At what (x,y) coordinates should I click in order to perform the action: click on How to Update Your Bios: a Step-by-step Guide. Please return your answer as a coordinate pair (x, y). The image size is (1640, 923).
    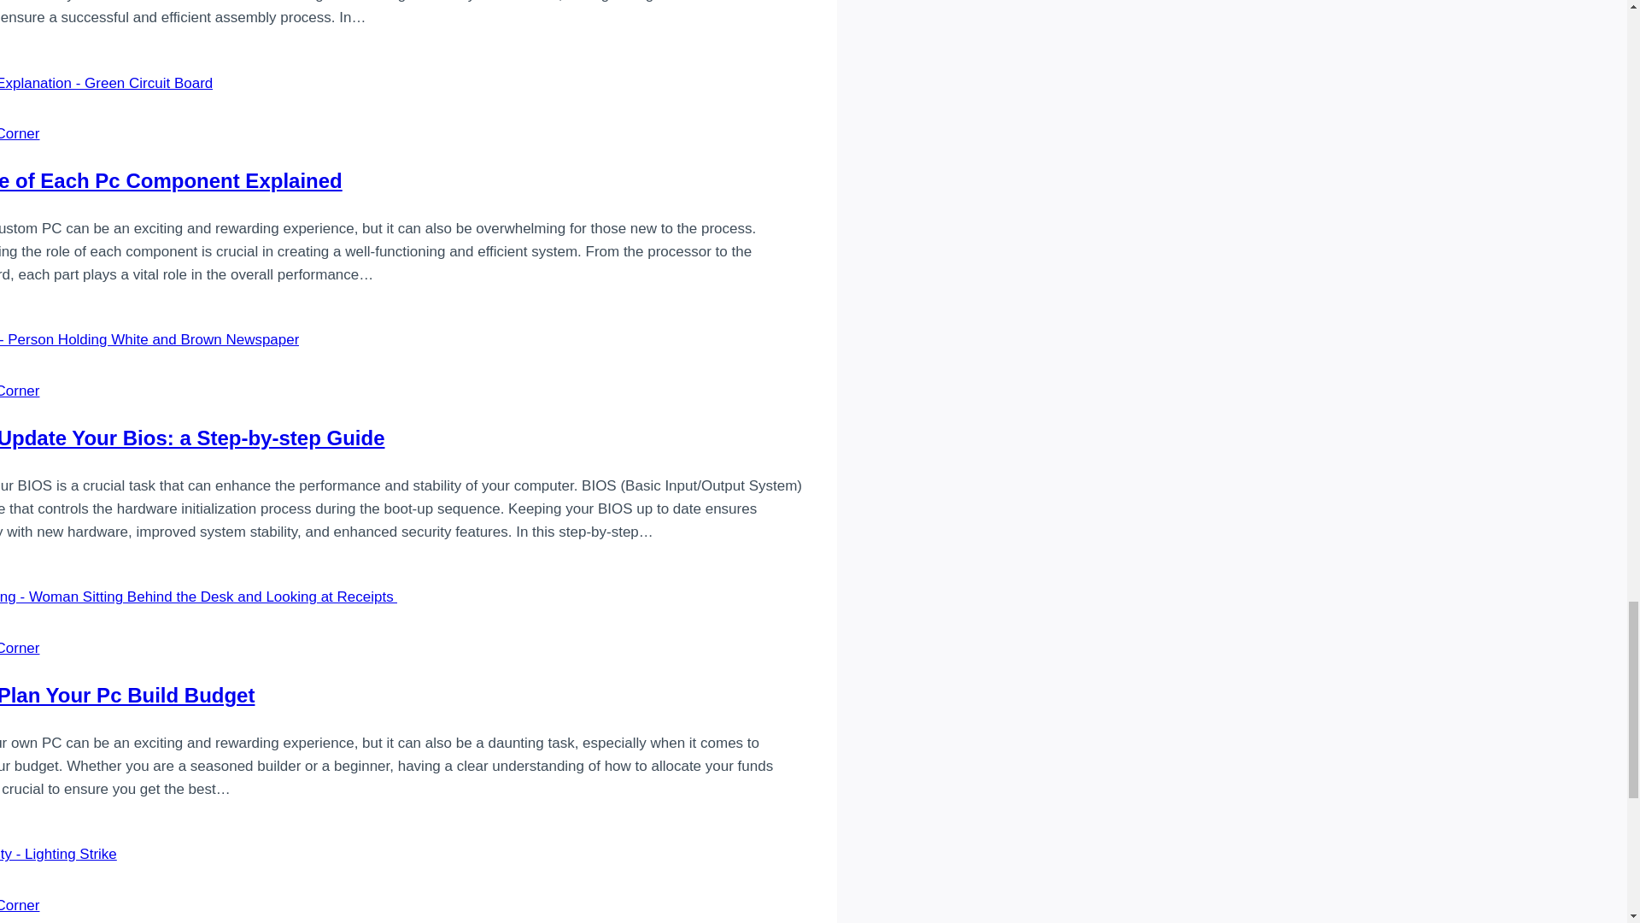
    Looking at the image, I should click on (191, 438).